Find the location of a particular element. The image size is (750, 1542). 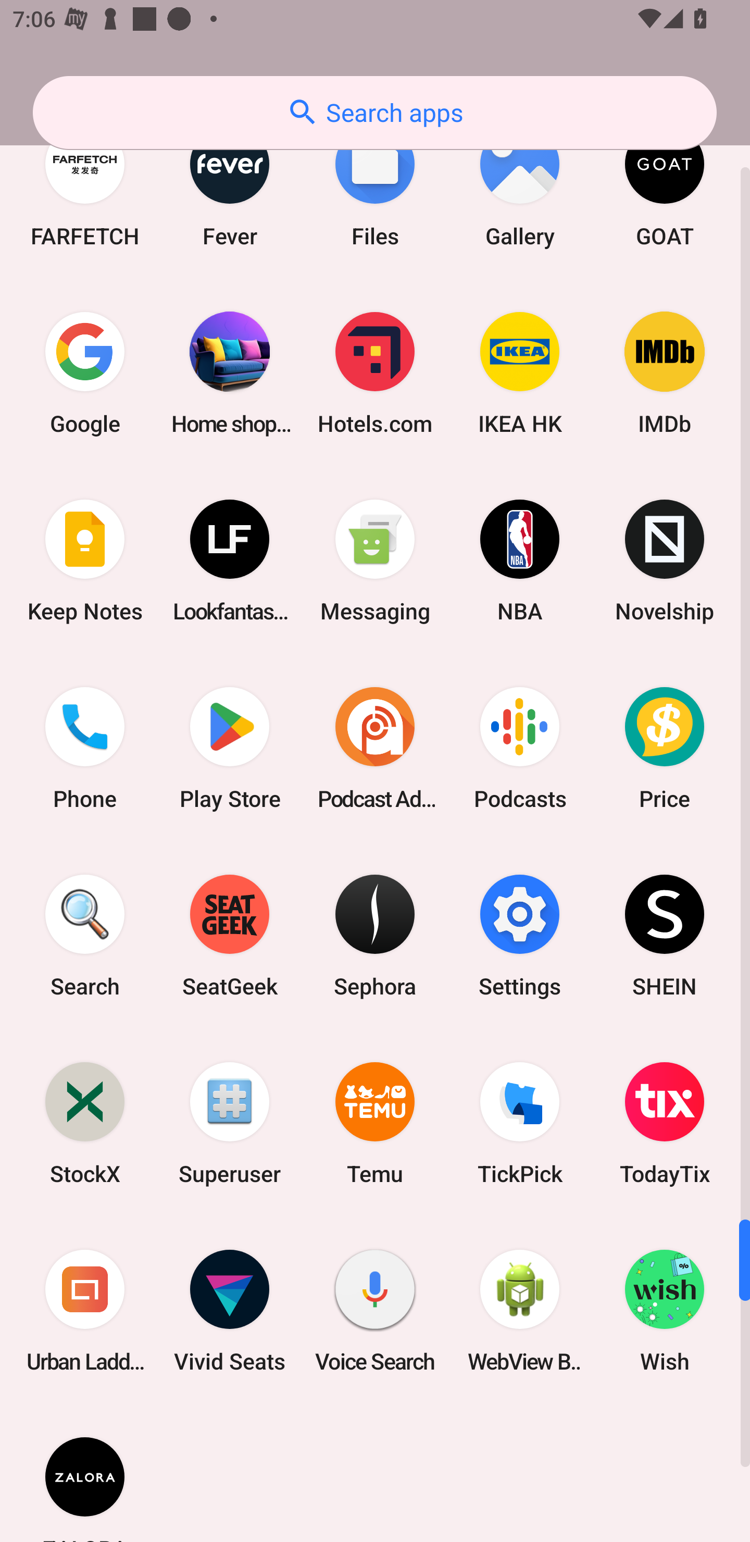

SHEIN is located at coordinates (665, 936).